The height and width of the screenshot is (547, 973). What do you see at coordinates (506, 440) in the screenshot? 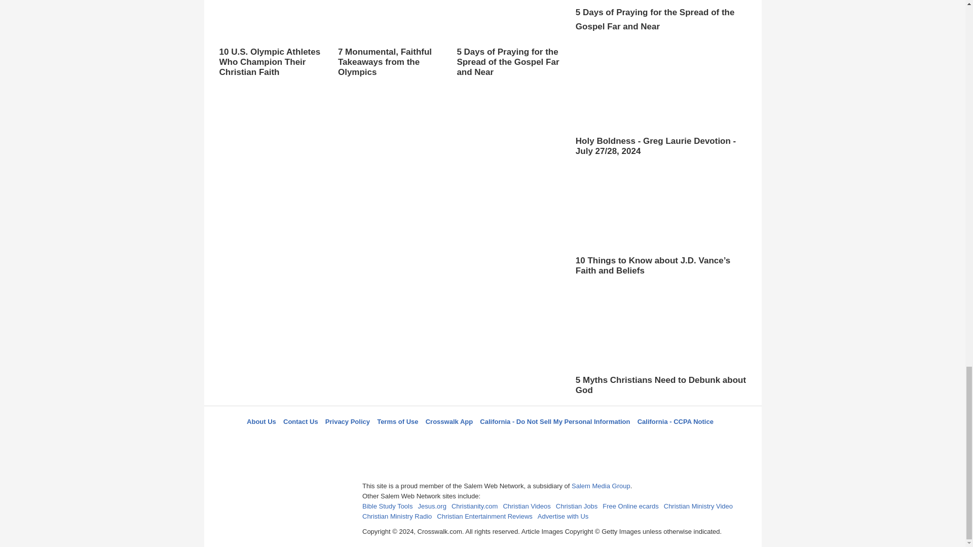
I see `Pinterest` at bounding box center [506, 440].